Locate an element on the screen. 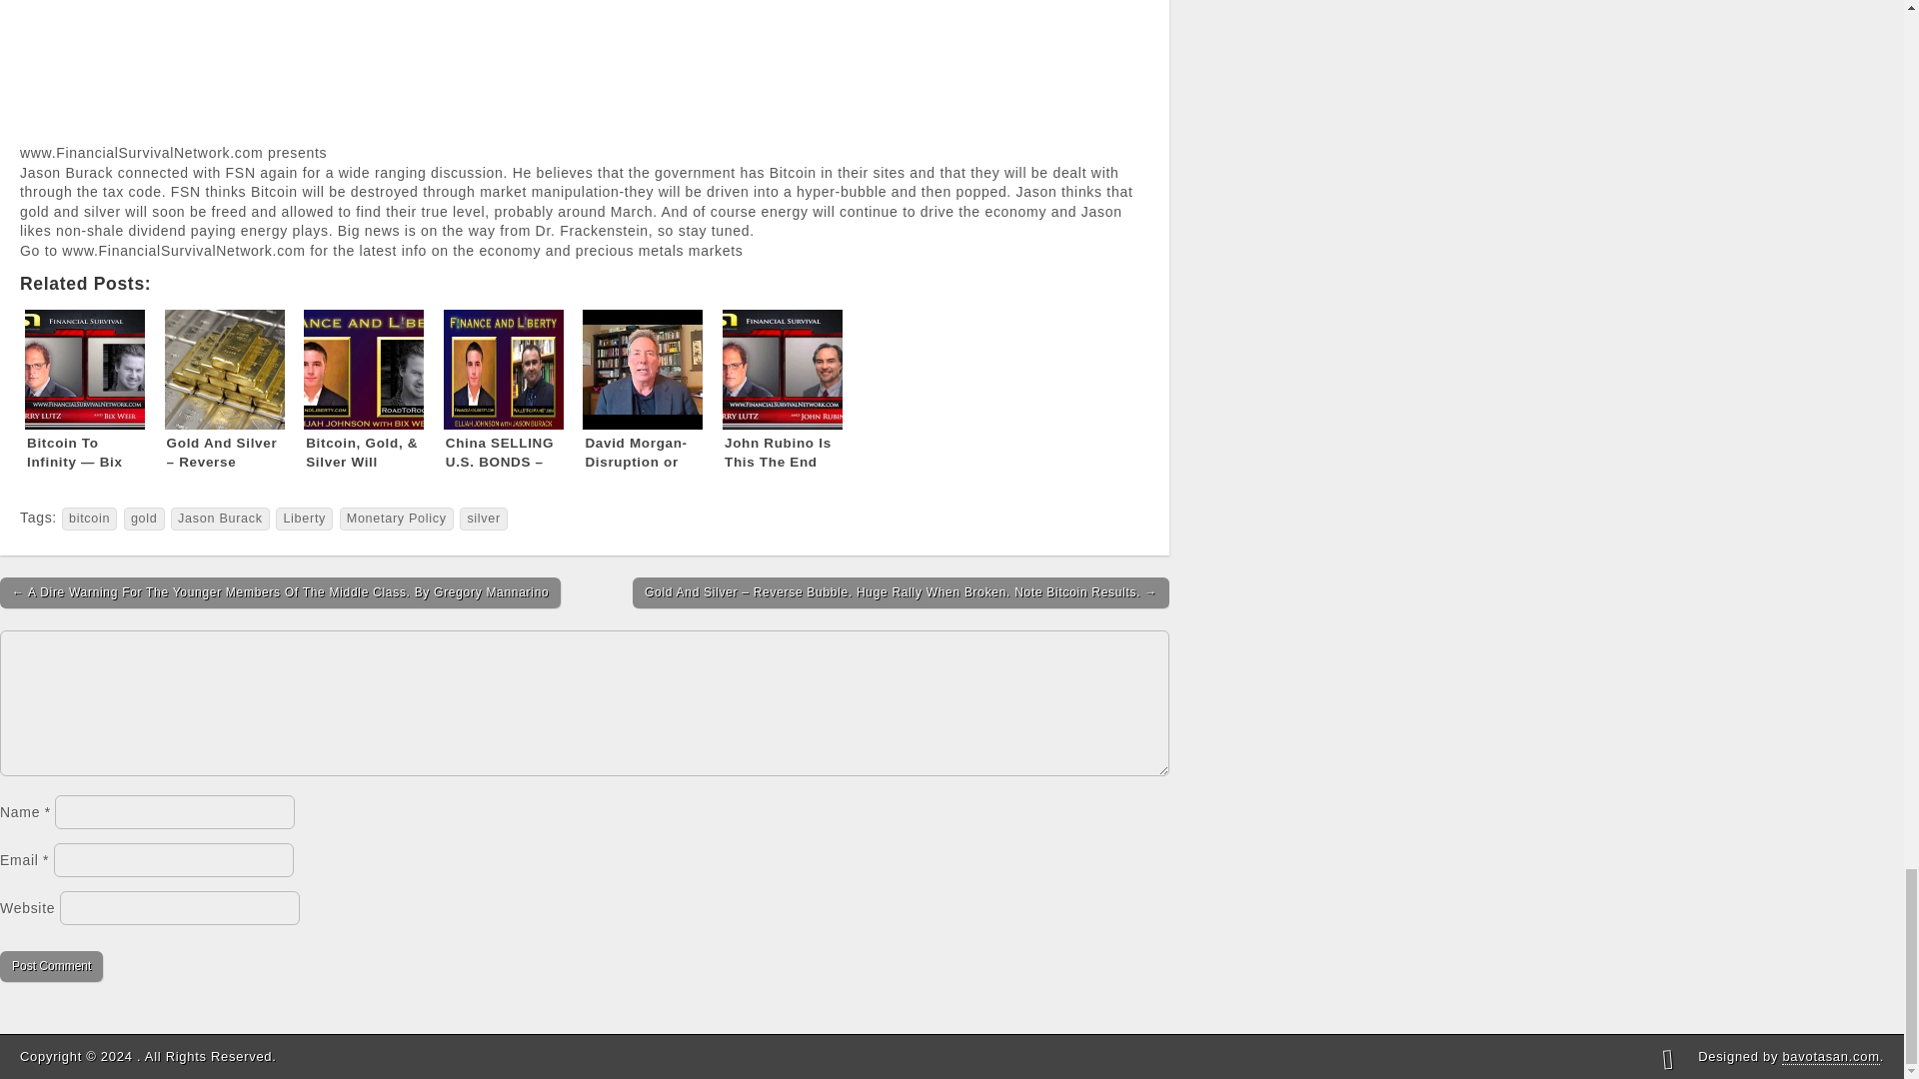 Image resolution: width=1919 pixels, height=1079 pixels. Post Comment is located at coordinates (52, 965).